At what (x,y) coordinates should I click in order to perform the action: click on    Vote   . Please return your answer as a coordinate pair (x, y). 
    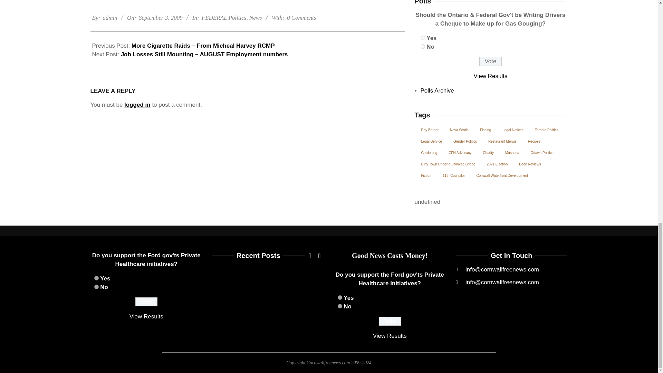
    Looking at the image, I should click on (146, 302).